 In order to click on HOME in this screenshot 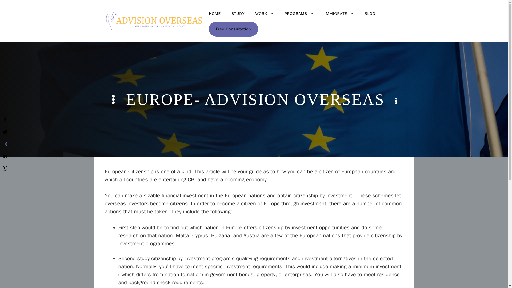, I will do `click(215, 13)`.